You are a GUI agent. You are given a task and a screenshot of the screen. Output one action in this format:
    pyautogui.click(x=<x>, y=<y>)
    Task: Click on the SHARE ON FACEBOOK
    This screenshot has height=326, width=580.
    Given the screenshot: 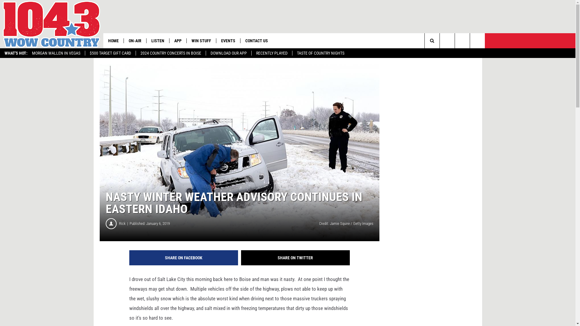 What is the action you would take?
    pyautogui.click(x=184, y=258)
    